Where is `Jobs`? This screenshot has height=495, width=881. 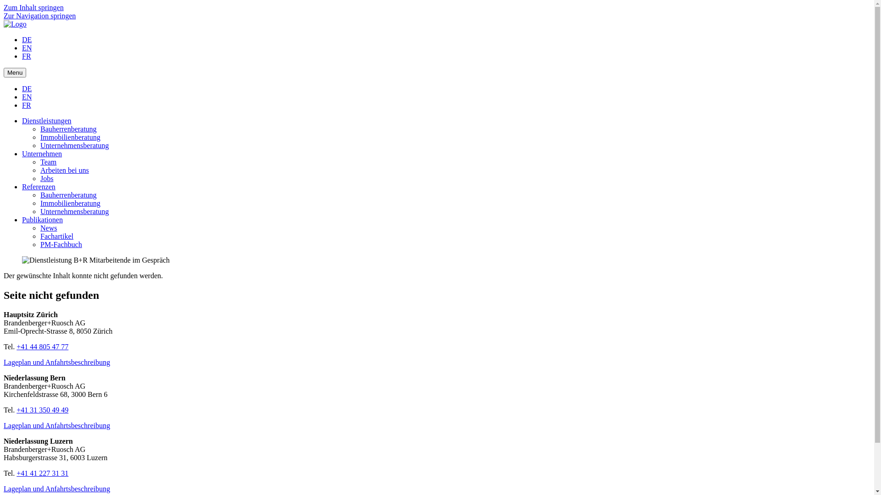 Jobs is located at coordinates (47, 179).